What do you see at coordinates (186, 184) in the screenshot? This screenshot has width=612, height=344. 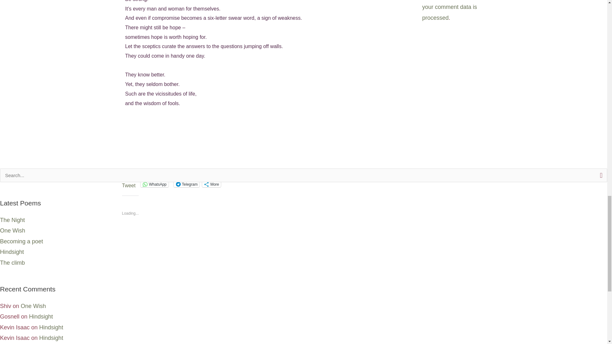 I see `Click to share on Telegram` at bounding box center [186, 184].